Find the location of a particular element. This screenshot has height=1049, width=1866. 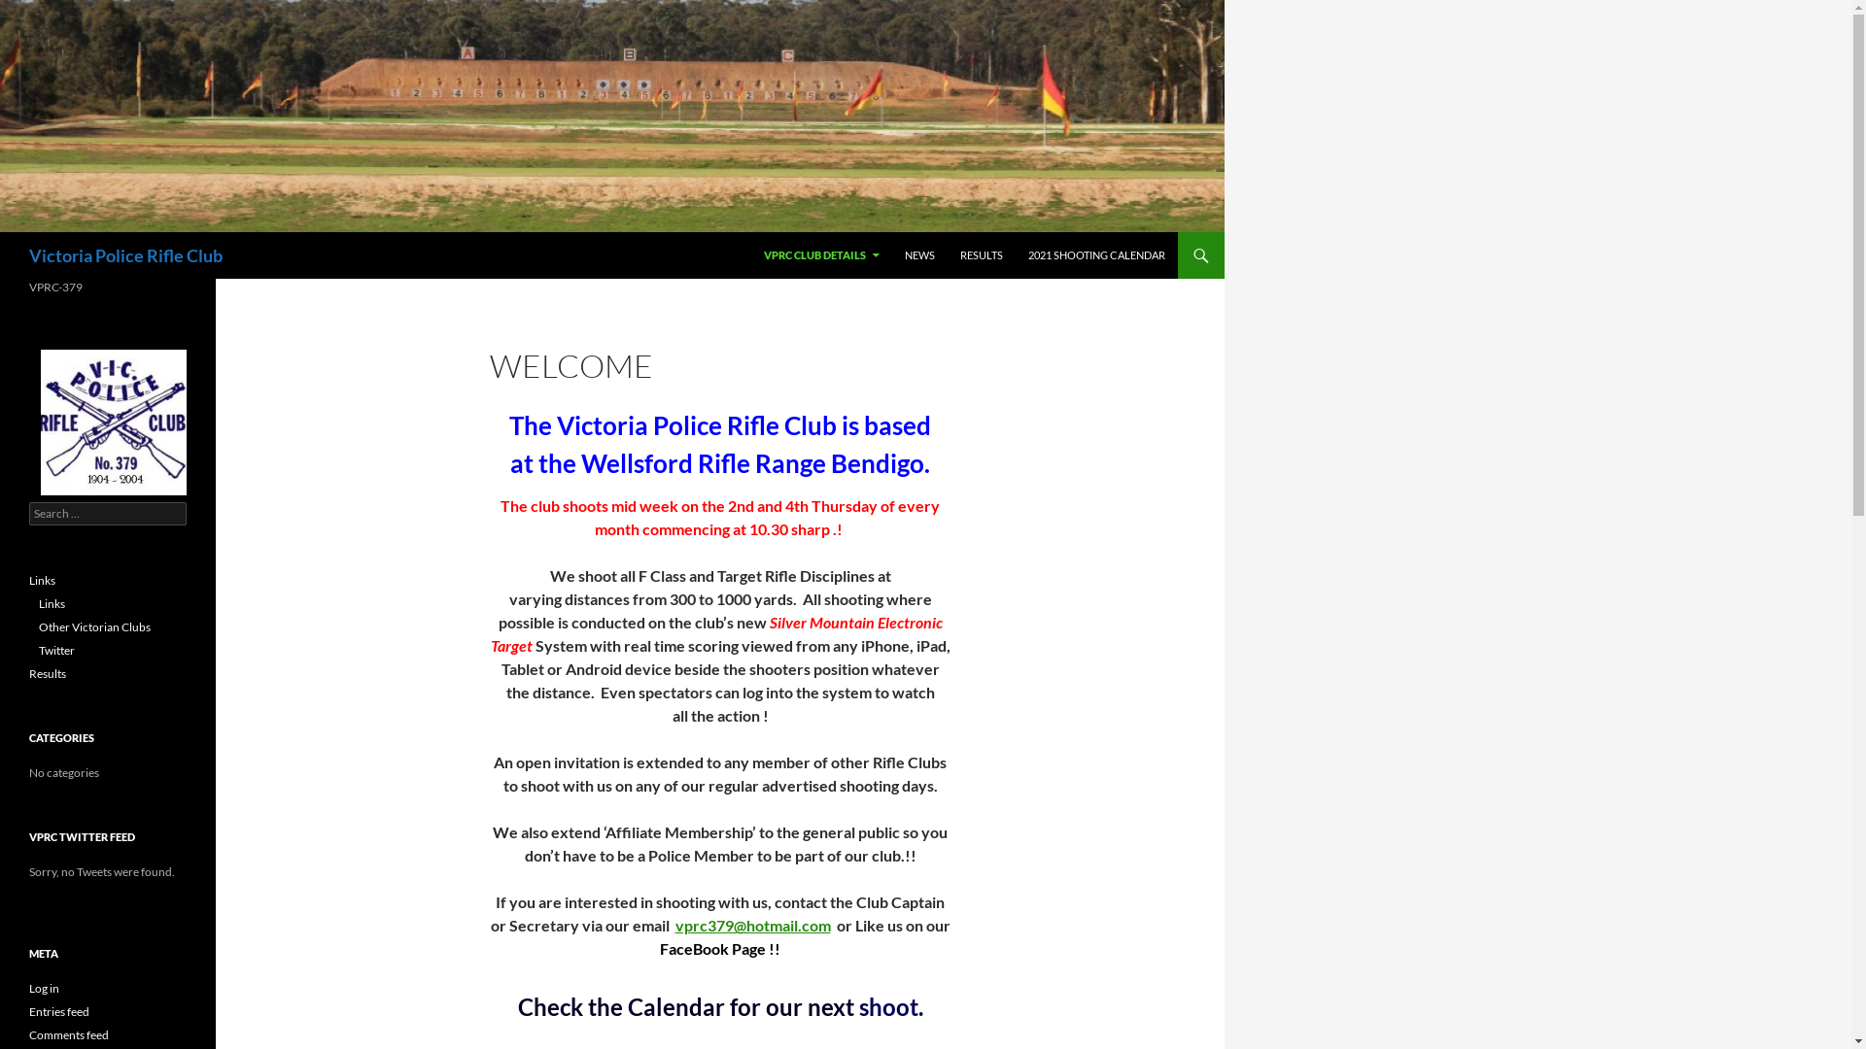

Comments feed is located at coordinates (69, 1035).